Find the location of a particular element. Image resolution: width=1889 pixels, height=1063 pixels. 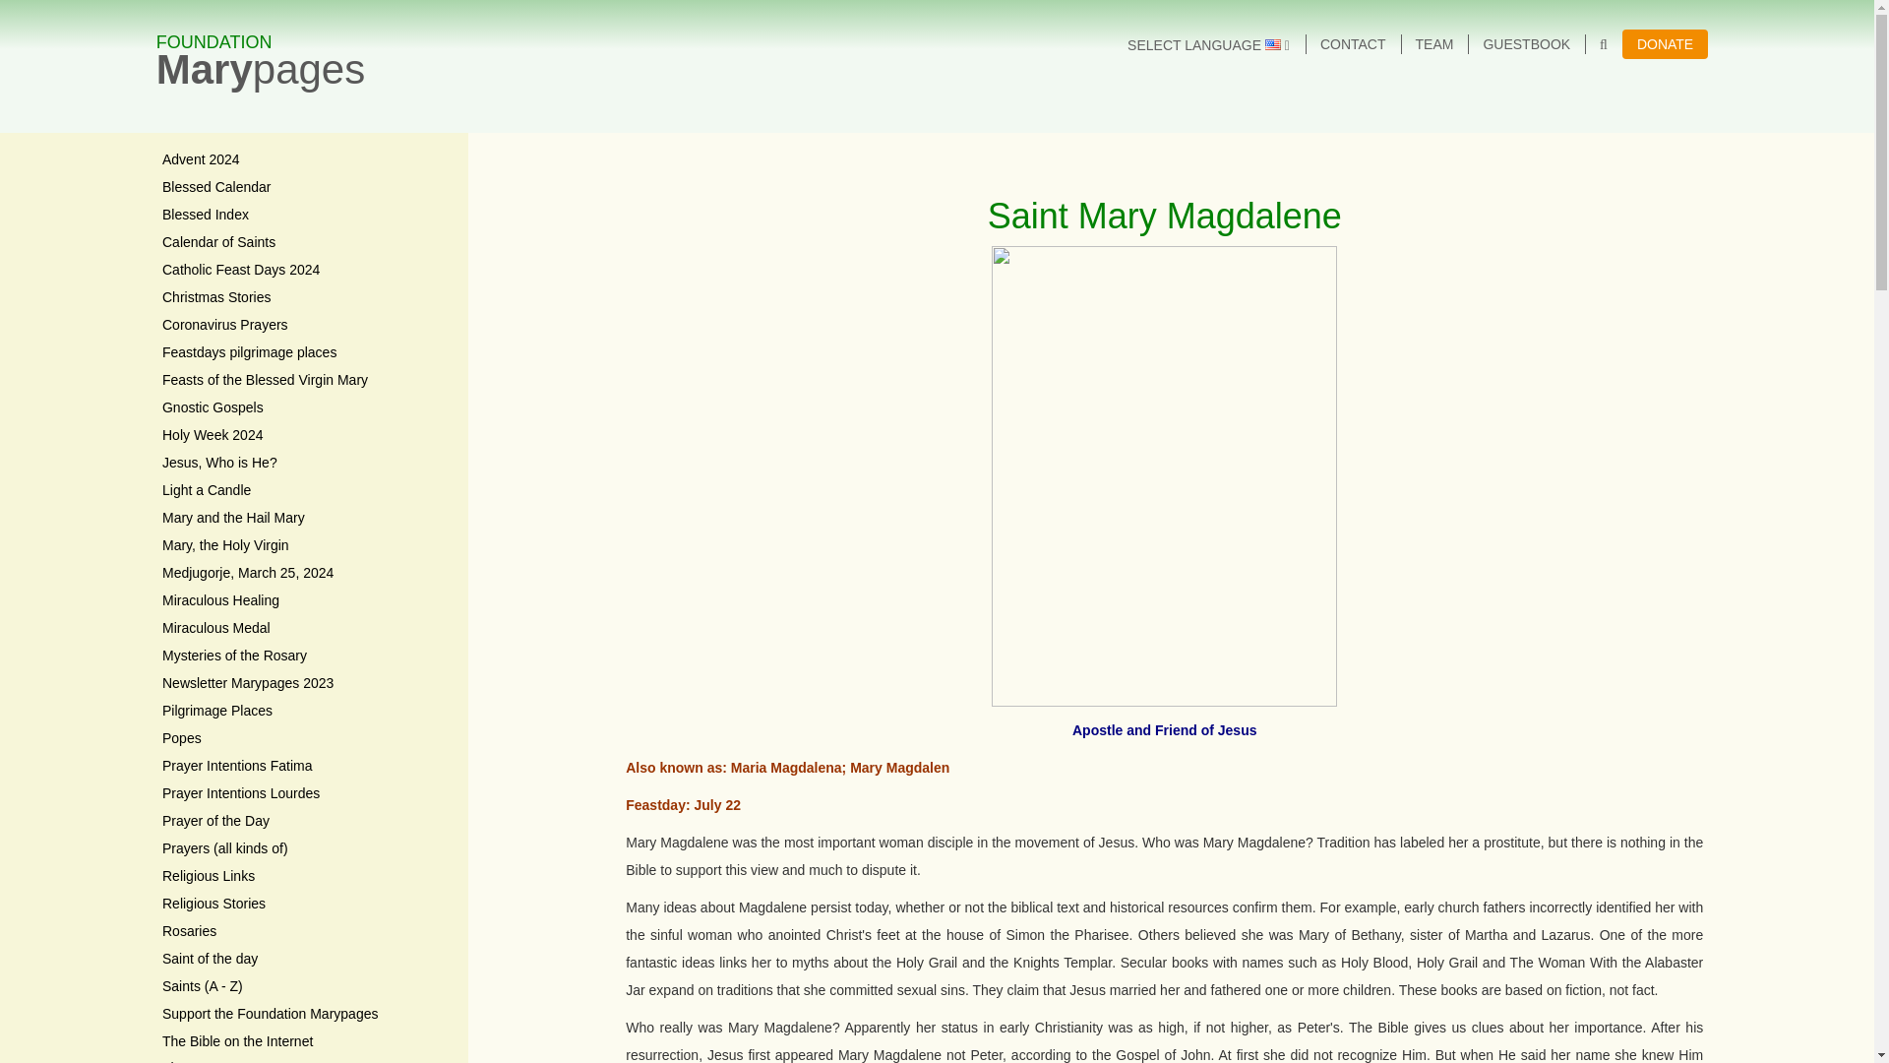

Blessed Calendar is located at coordinates (305, 188).